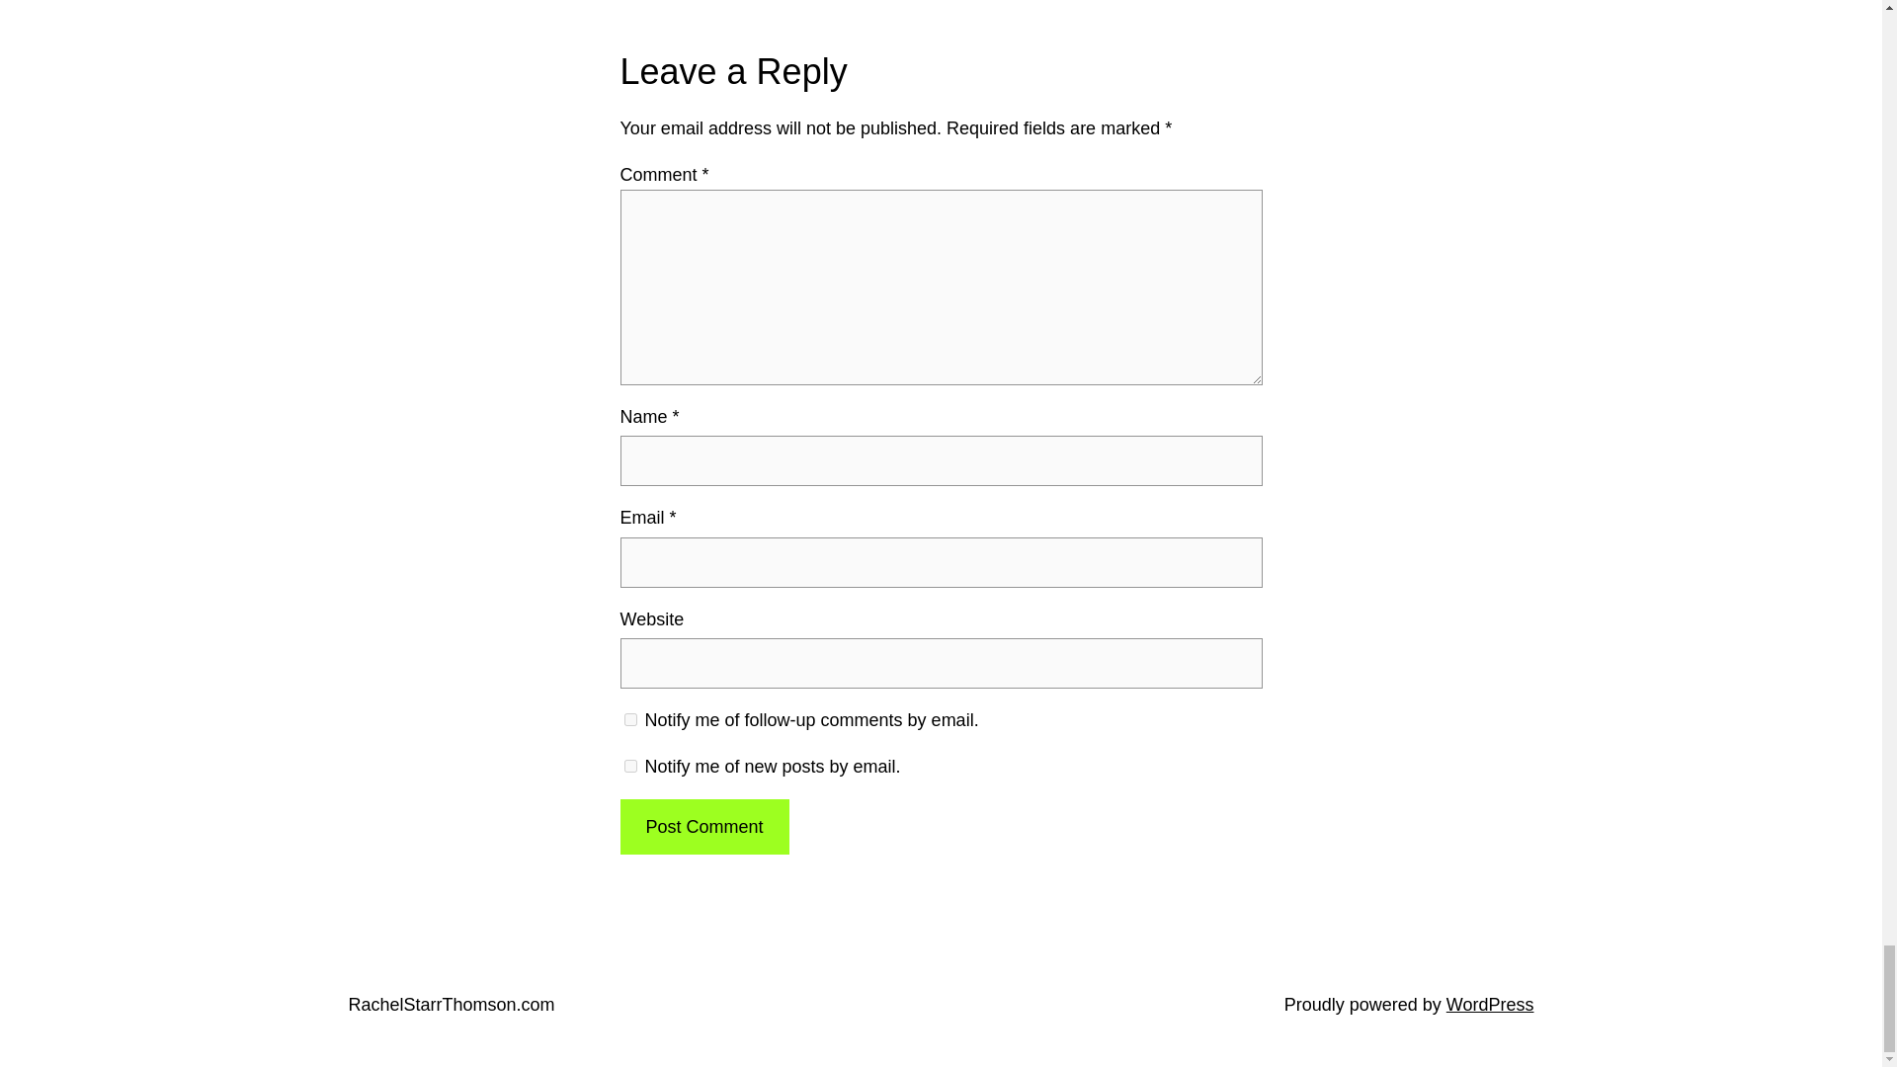 The height and width of the screenshot is (1067, 1897). What do you see at coordinates (630, 719) in the screenshot?
I see `subscribe` at bounding box center [630, 719].